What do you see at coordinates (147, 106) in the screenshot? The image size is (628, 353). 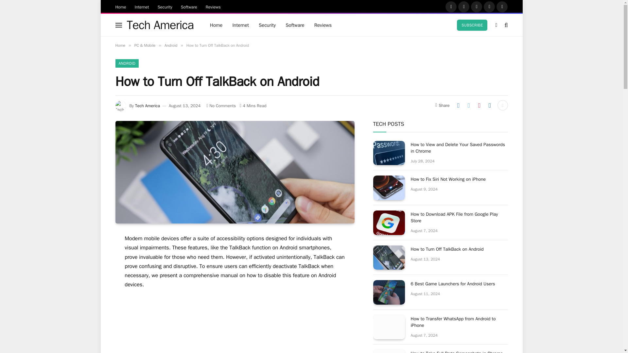 I see `Posts by Tech America` at bounding box center [147, 106].